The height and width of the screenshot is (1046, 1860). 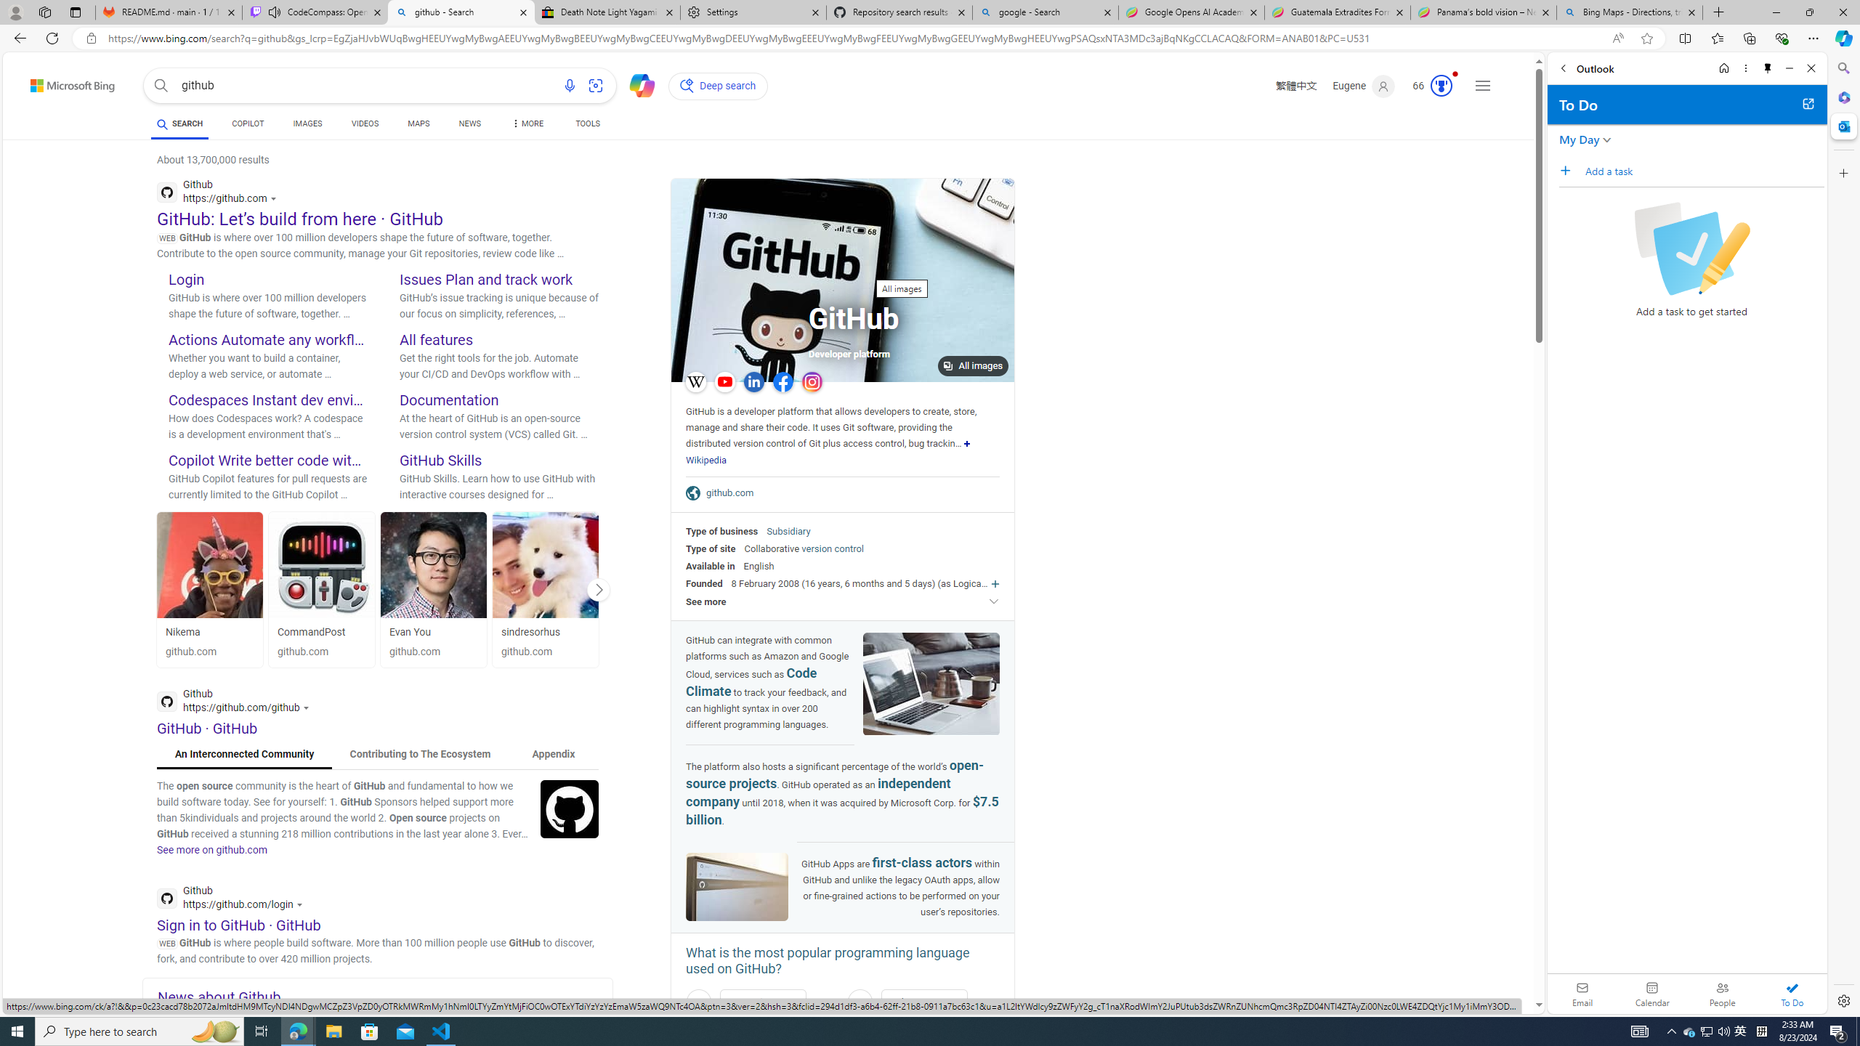 What do you see at coordinates (527, 123) in the screenshot?
I see `Dropdown Menu` at bounding box center [527, 123].